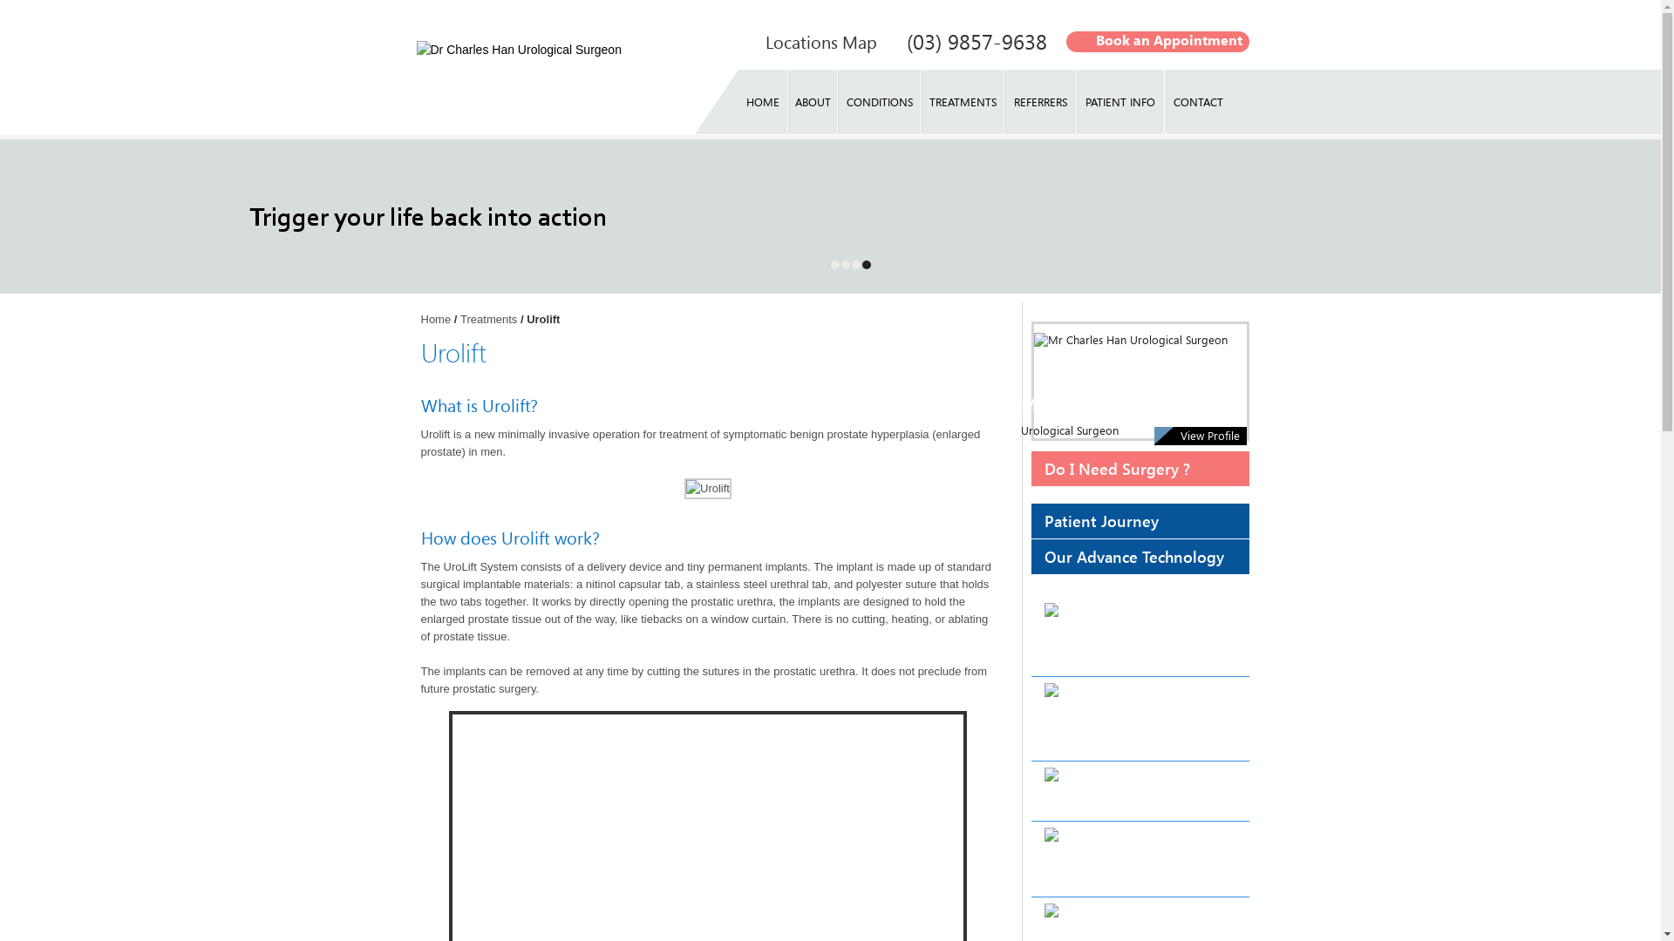 The width and height of the screenshot is (1674, 941). I want to click on Mr Charles Han, so click(1084, 404).